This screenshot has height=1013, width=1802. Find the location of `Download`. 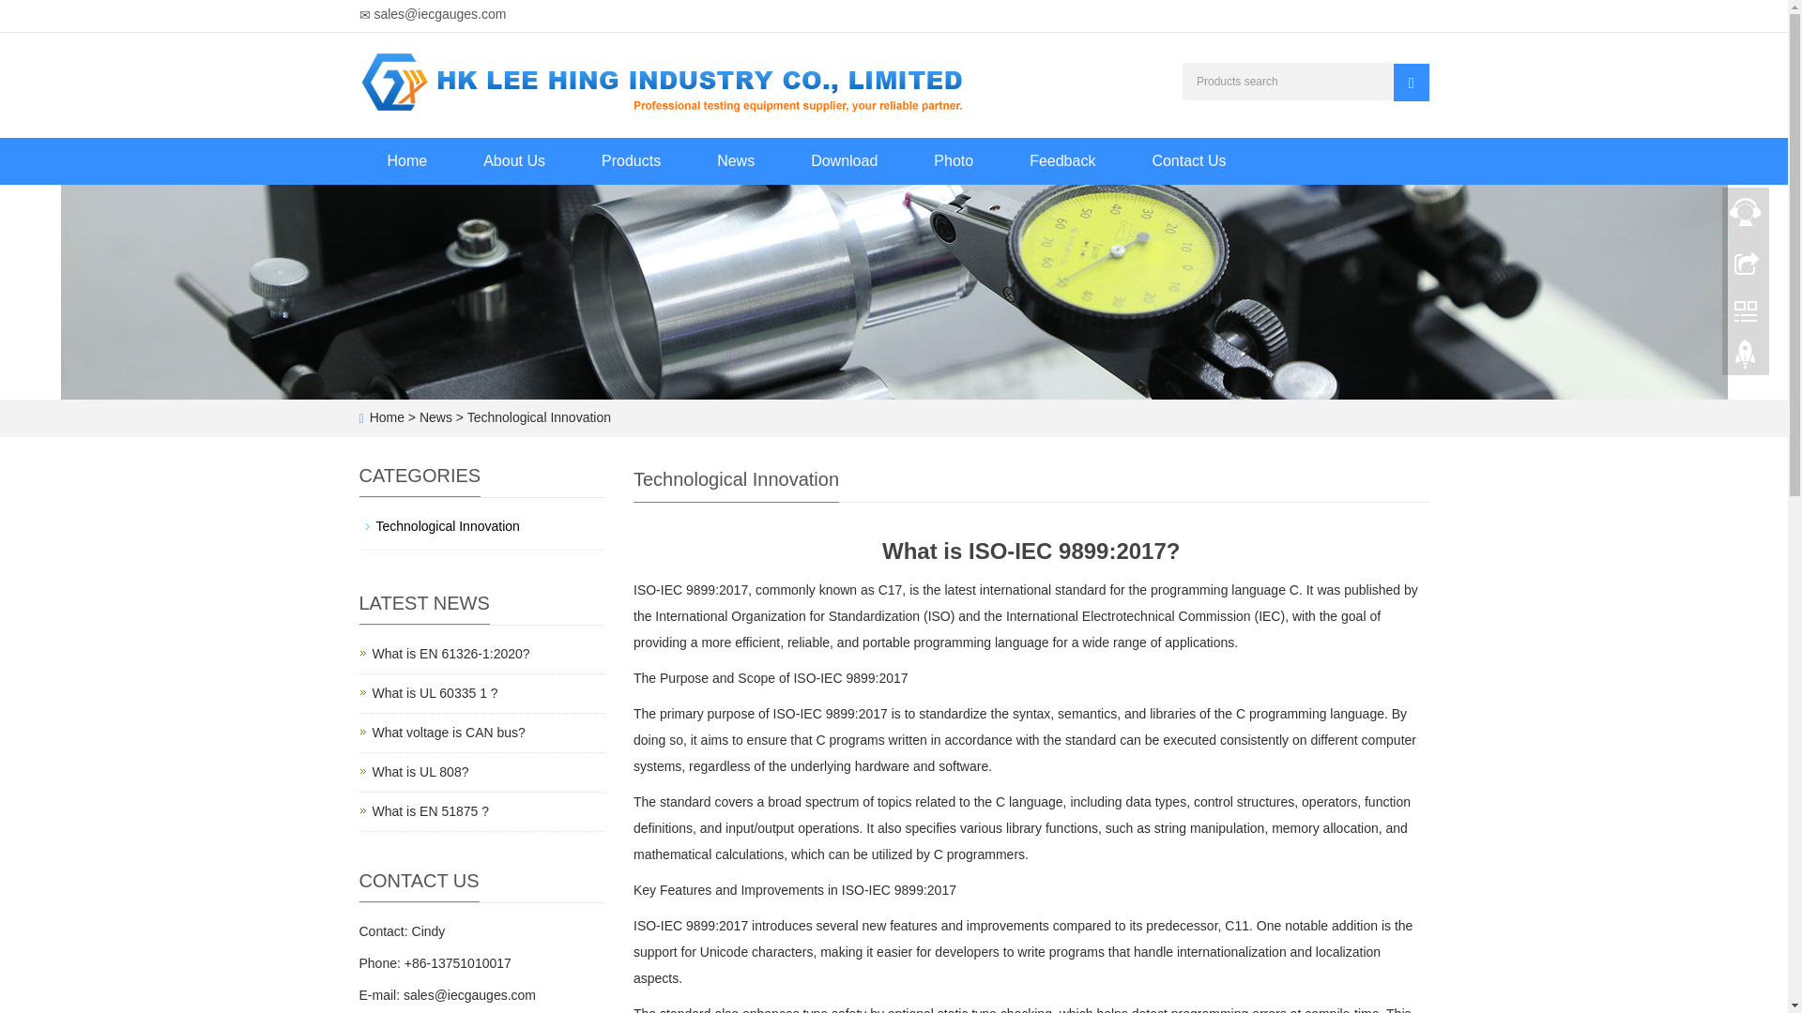

Download is located at coordinates (631, 160).